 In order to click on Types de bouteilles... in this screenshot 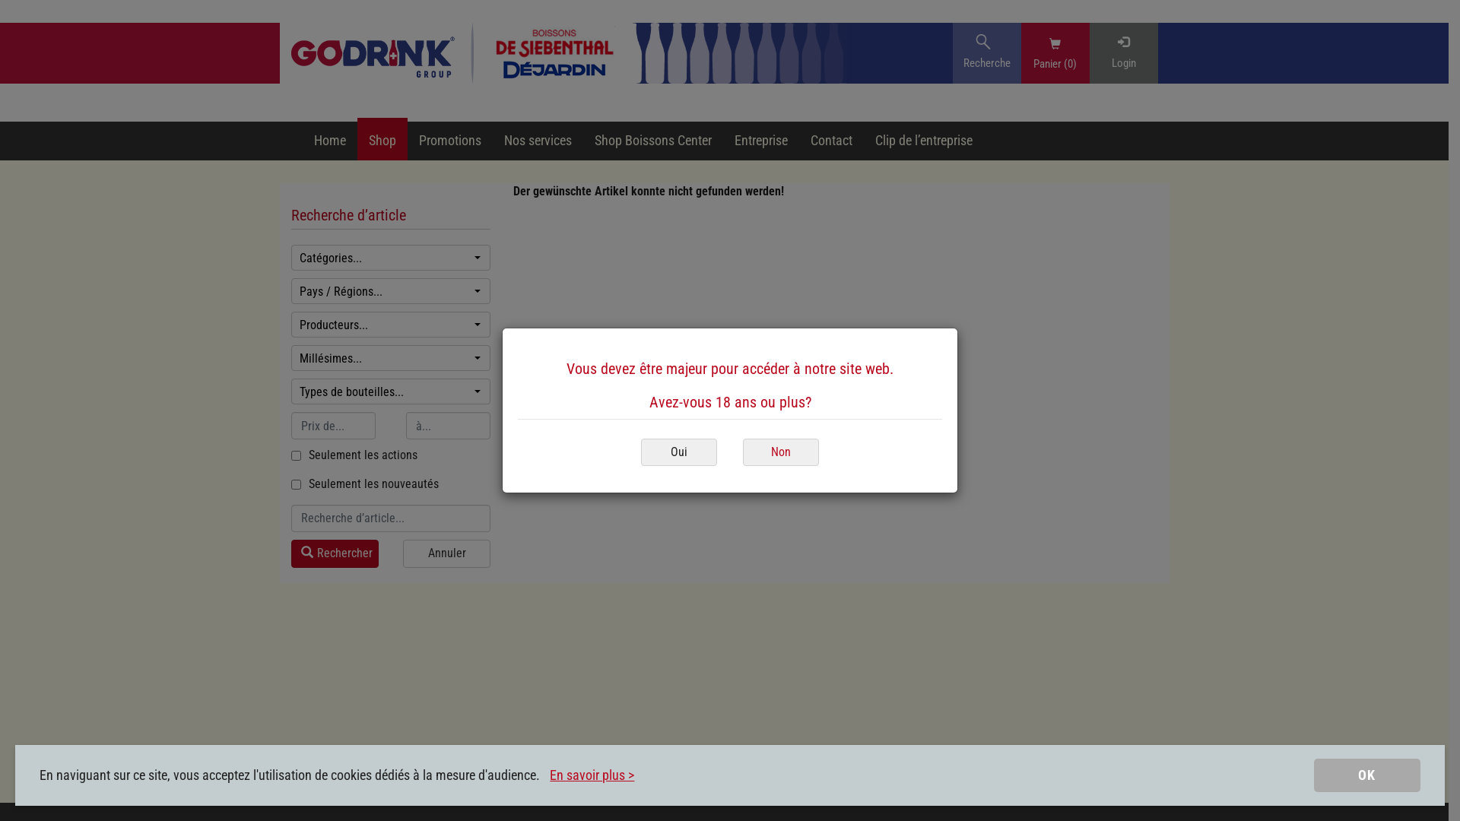, I will do `click(391, 391)`.